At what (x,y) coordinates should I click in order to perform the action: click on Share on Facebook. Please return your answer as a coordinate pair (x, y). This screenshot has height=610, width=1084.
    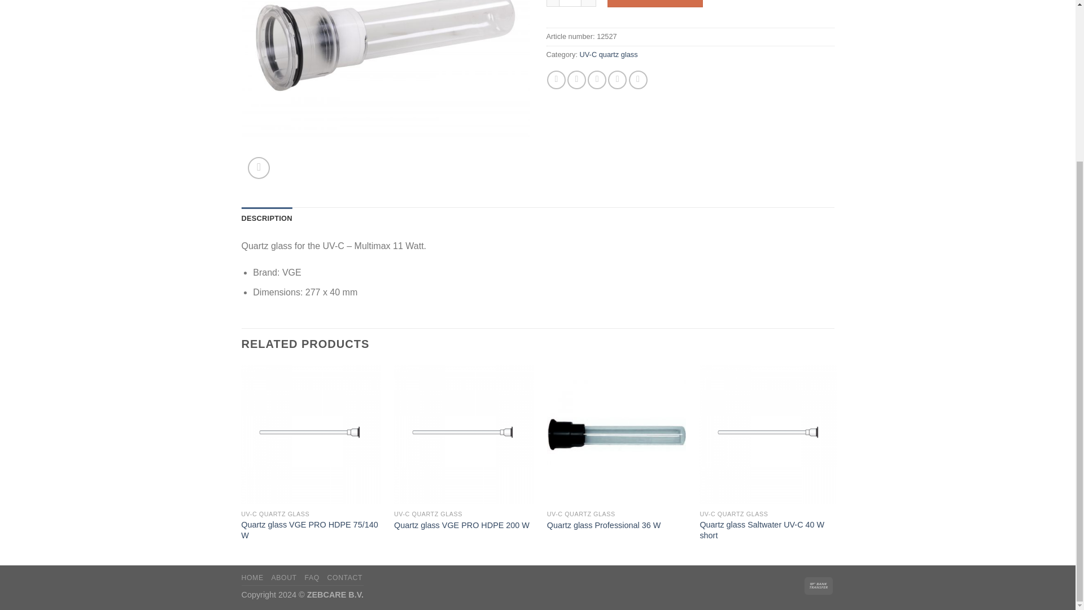
    Looking at the image, I should click on (557, 80).